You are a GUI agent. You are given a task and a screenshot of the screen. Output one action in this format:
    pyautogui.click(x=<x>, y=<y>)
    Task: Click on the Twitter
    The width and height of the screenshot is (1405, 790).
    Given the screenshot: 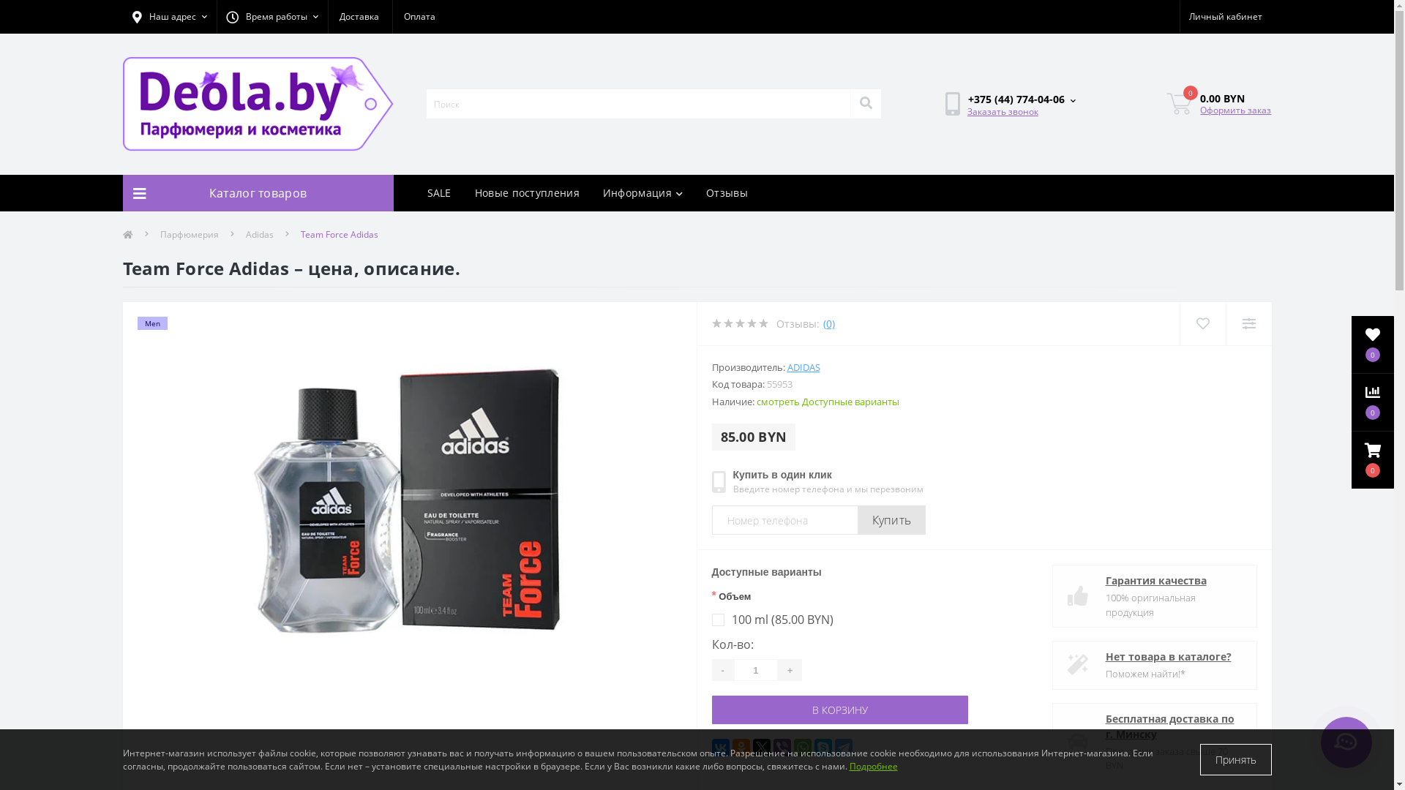 What is the action you would take?
    pyautogui.click(x=761, y=748)
    